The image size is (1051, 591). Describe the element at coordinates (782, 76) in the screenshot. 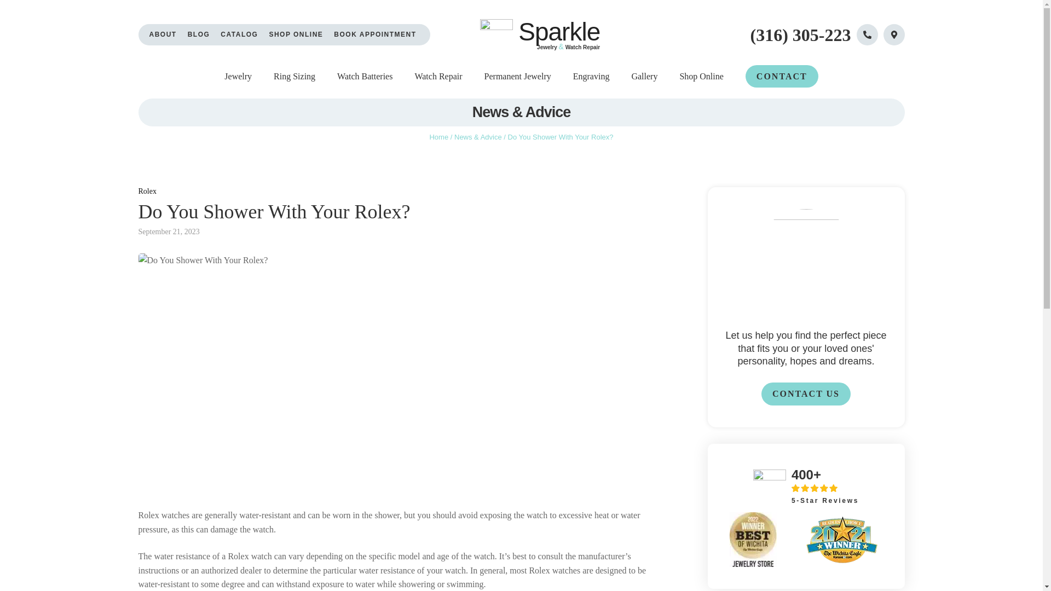

I see `CONTACT` at that location.